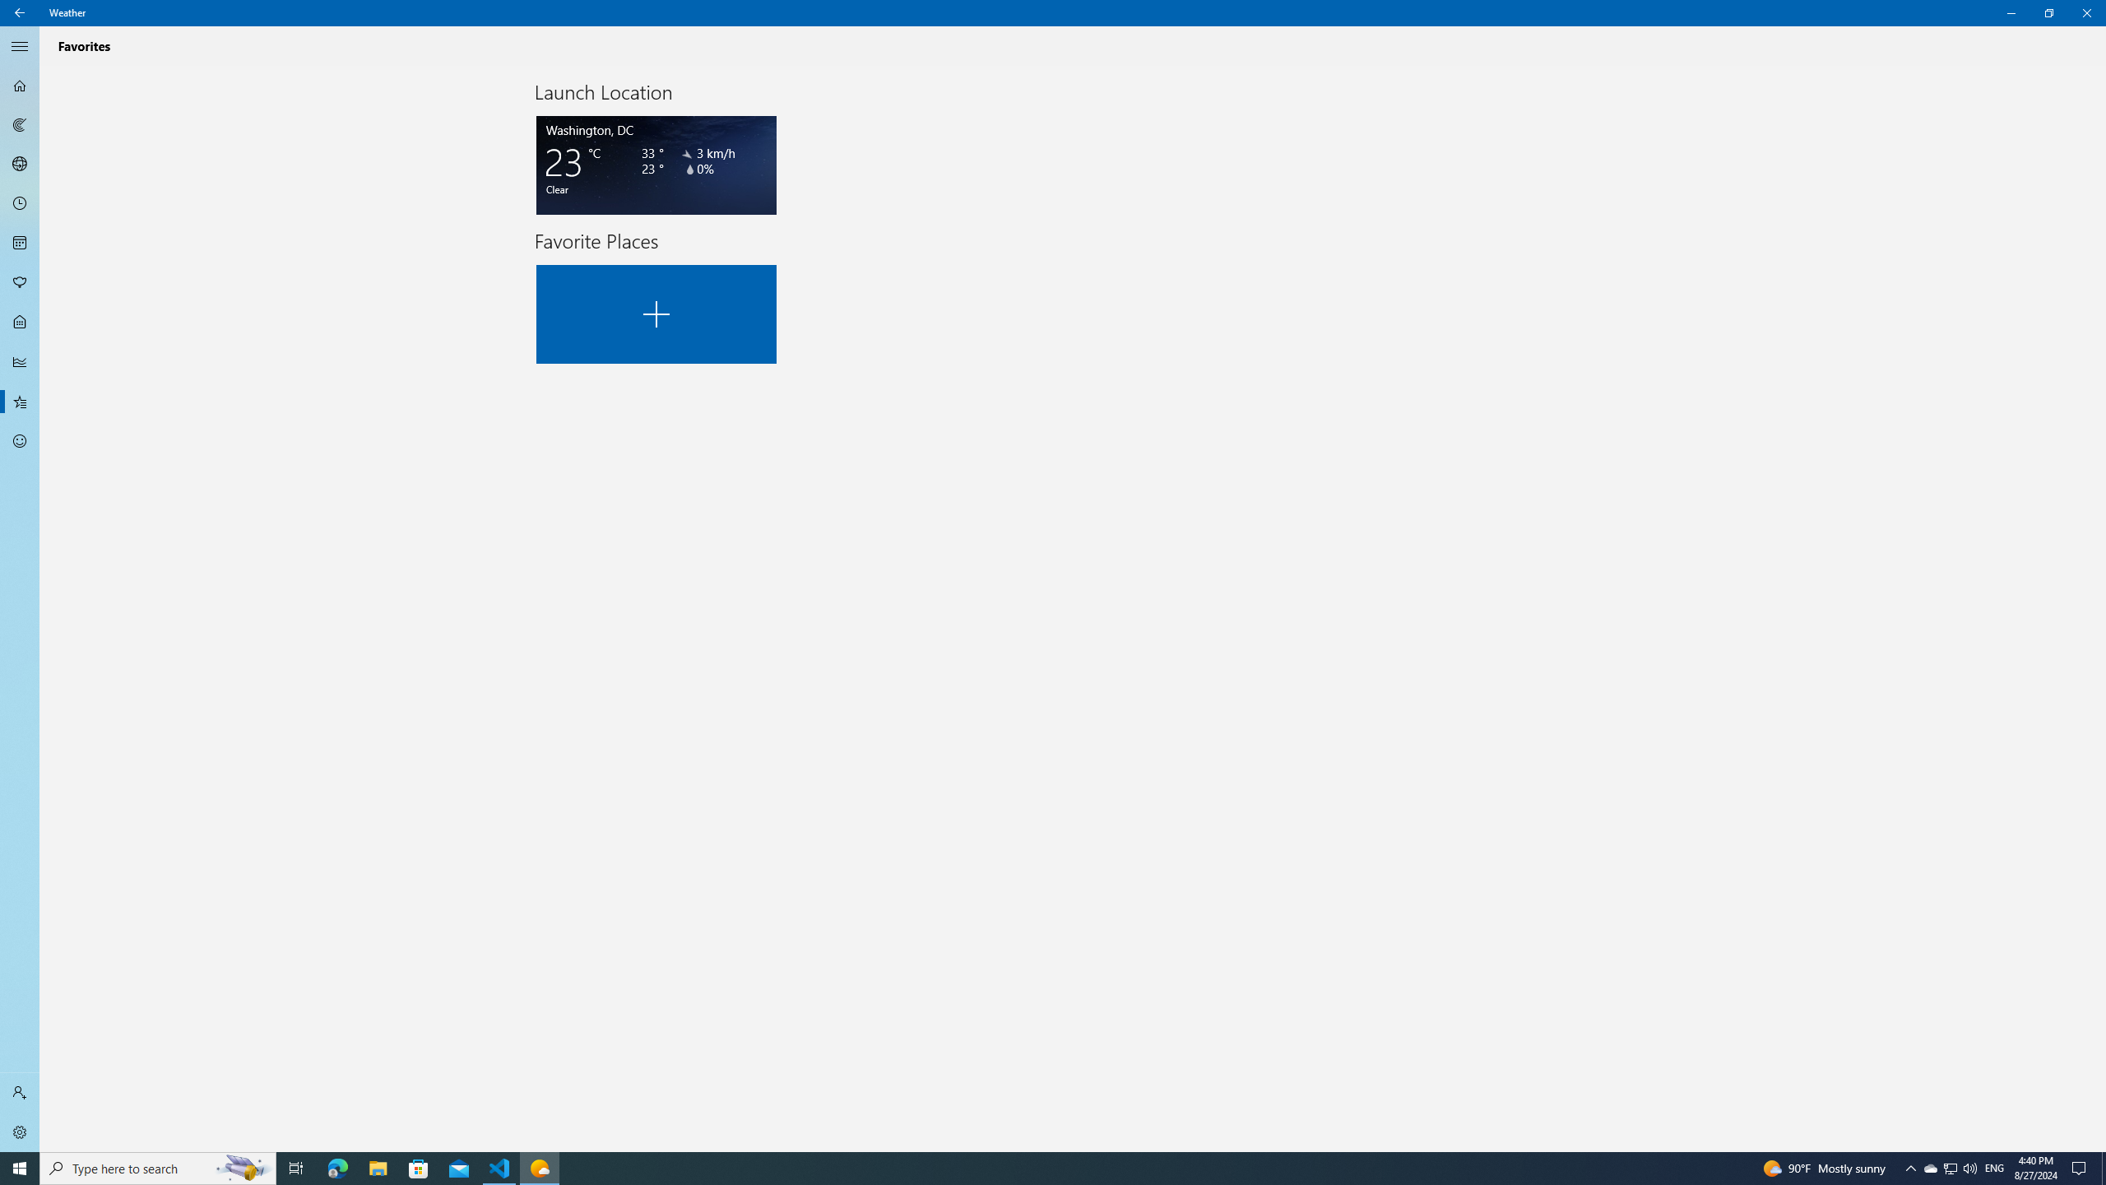 The image size is (2106, 1185). Describe the element at coordinates (20, 283) in the screenshot. I see `Pollen - Not Selected` at that location.